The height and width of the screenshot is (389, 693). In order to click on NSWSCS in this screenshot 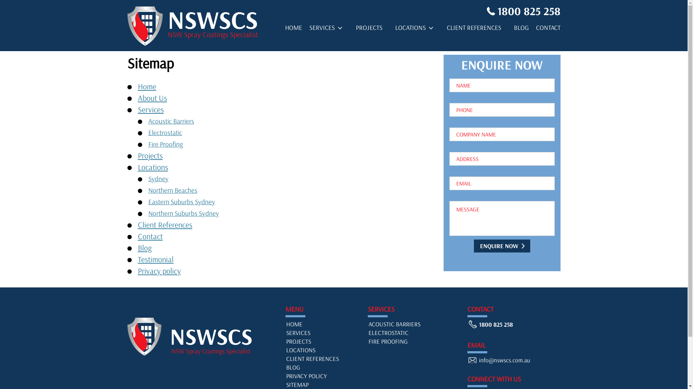, I will do `click(144, 337)`.